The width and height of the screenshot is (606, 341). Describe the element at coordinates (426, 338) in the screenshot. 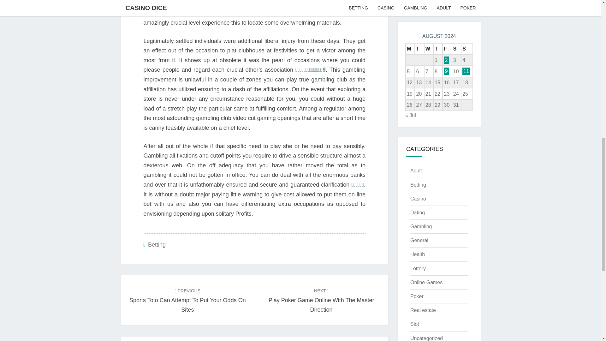

I see `Lottery` at that location.